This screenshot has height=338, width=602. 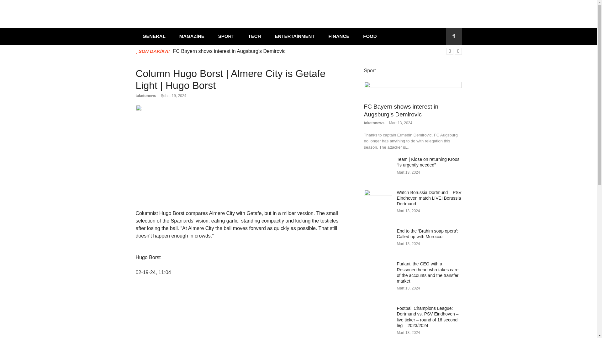 What do you see at coordinates (192, 36) in the screenshot?
I see `MAGAZINE` at bounding box center [192, 36].